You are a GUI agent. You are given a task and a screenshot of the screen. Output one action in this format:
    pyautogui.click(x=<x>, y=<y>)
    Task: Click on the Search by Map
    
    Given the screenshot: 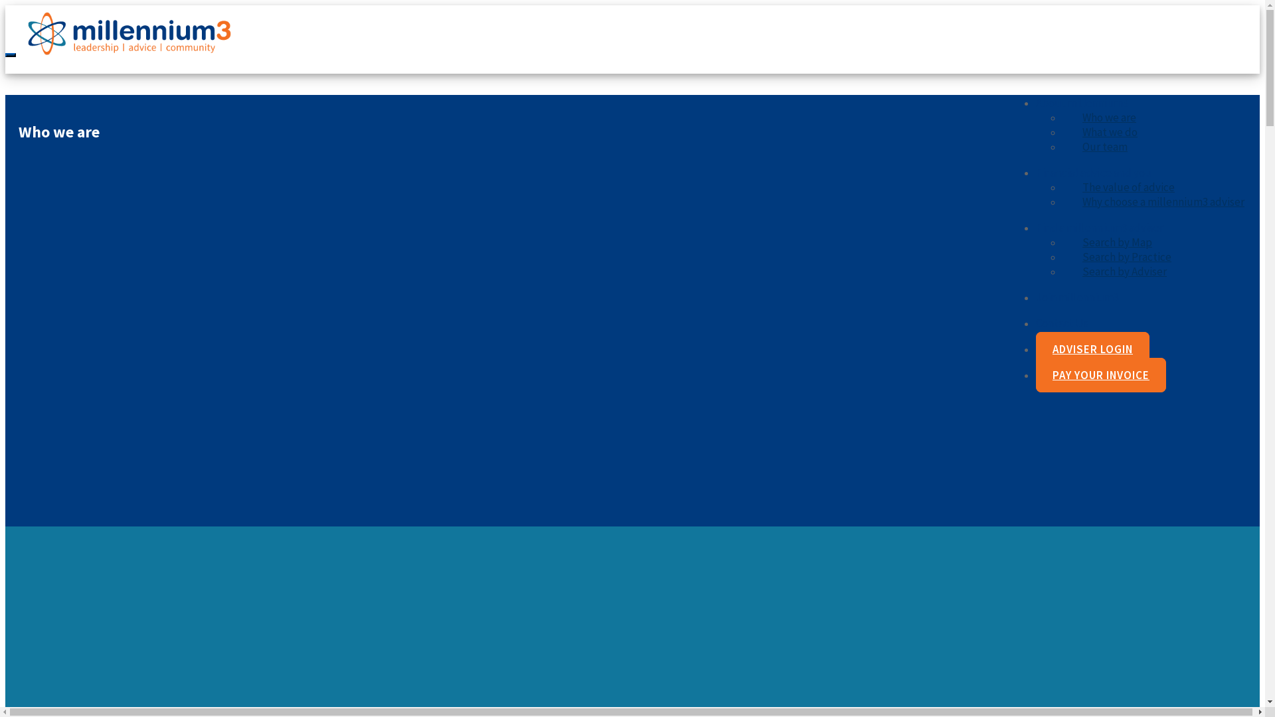 What is the action you would take?
    pyautogui.click(x=1117, y=242)
    